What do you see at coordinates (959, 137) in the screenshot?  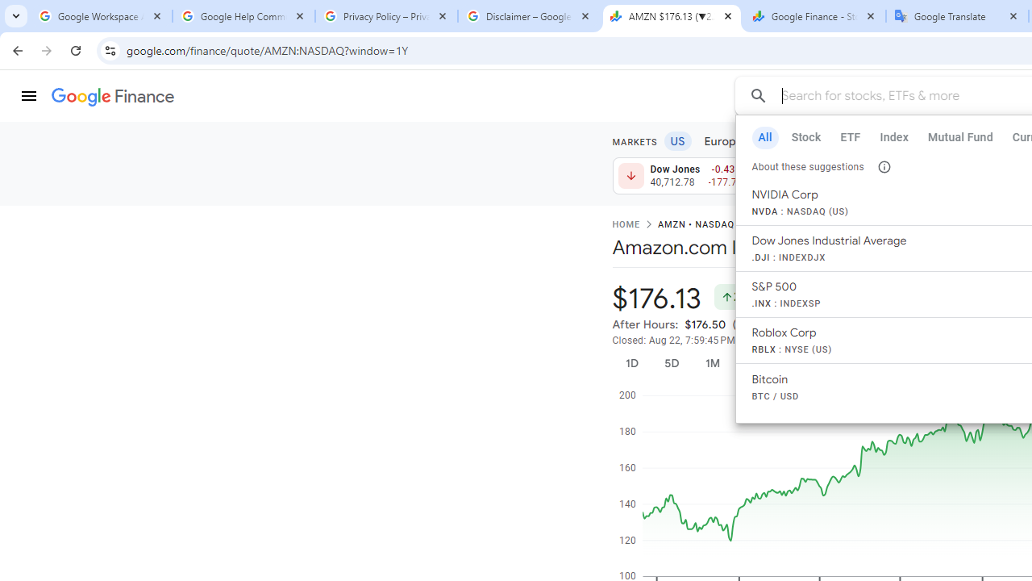 I see `Mutual Fund` at bounding box center [959, 137].